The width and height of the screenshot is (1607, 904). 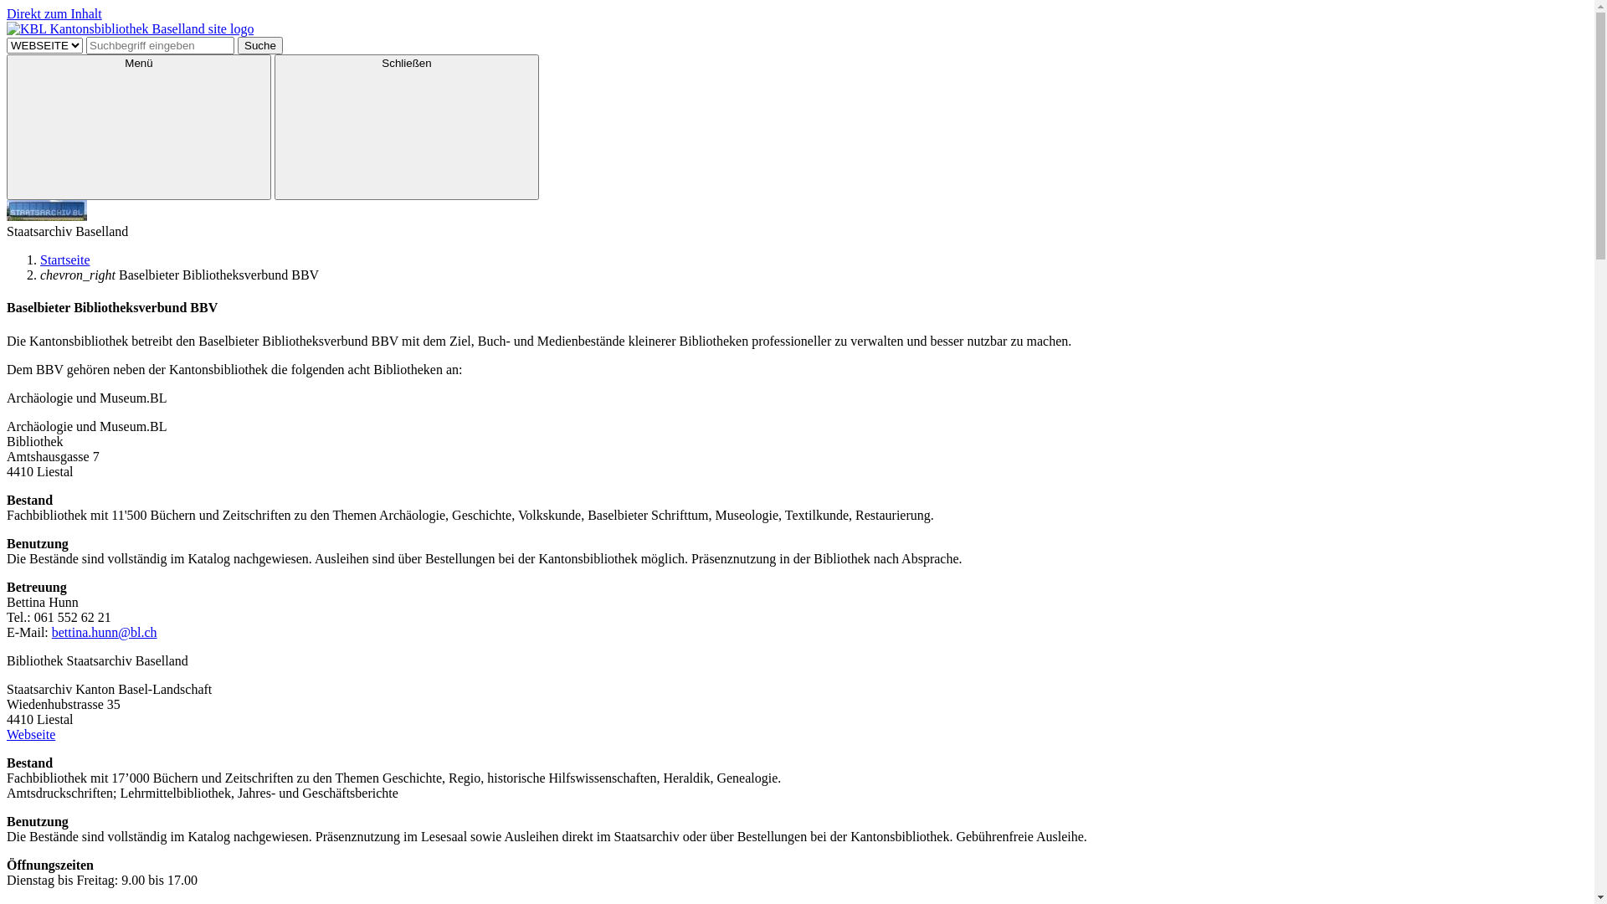 What do you see at coordinates (105, 633) in the screenshot?
I see `bettina.hunn@bl.ch` at bounding box center [105, 633].